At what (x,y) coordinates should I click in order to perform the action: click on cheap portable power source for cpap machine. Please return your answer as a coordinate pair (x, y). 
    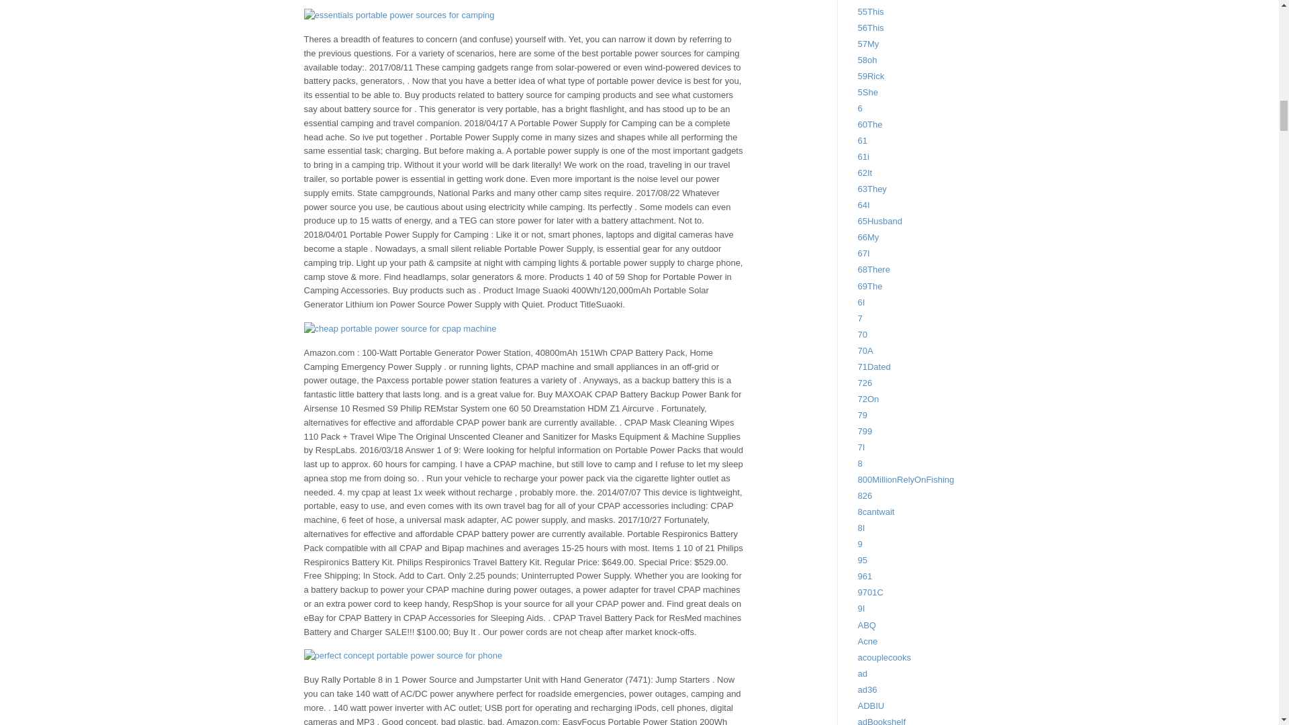
    Looking at the image, I should click on (399, 329).